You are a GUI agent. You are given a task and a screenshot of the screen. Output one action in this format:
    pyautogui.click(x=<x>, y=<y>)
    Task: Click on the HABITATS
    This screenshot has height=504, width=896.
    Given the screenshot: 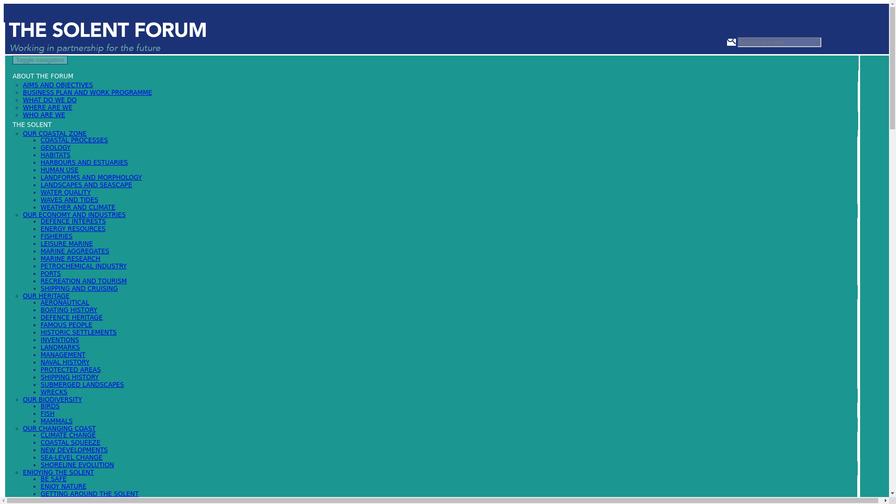 What is the action you would take?
    pyautogui.click(x=55, y=155)
    